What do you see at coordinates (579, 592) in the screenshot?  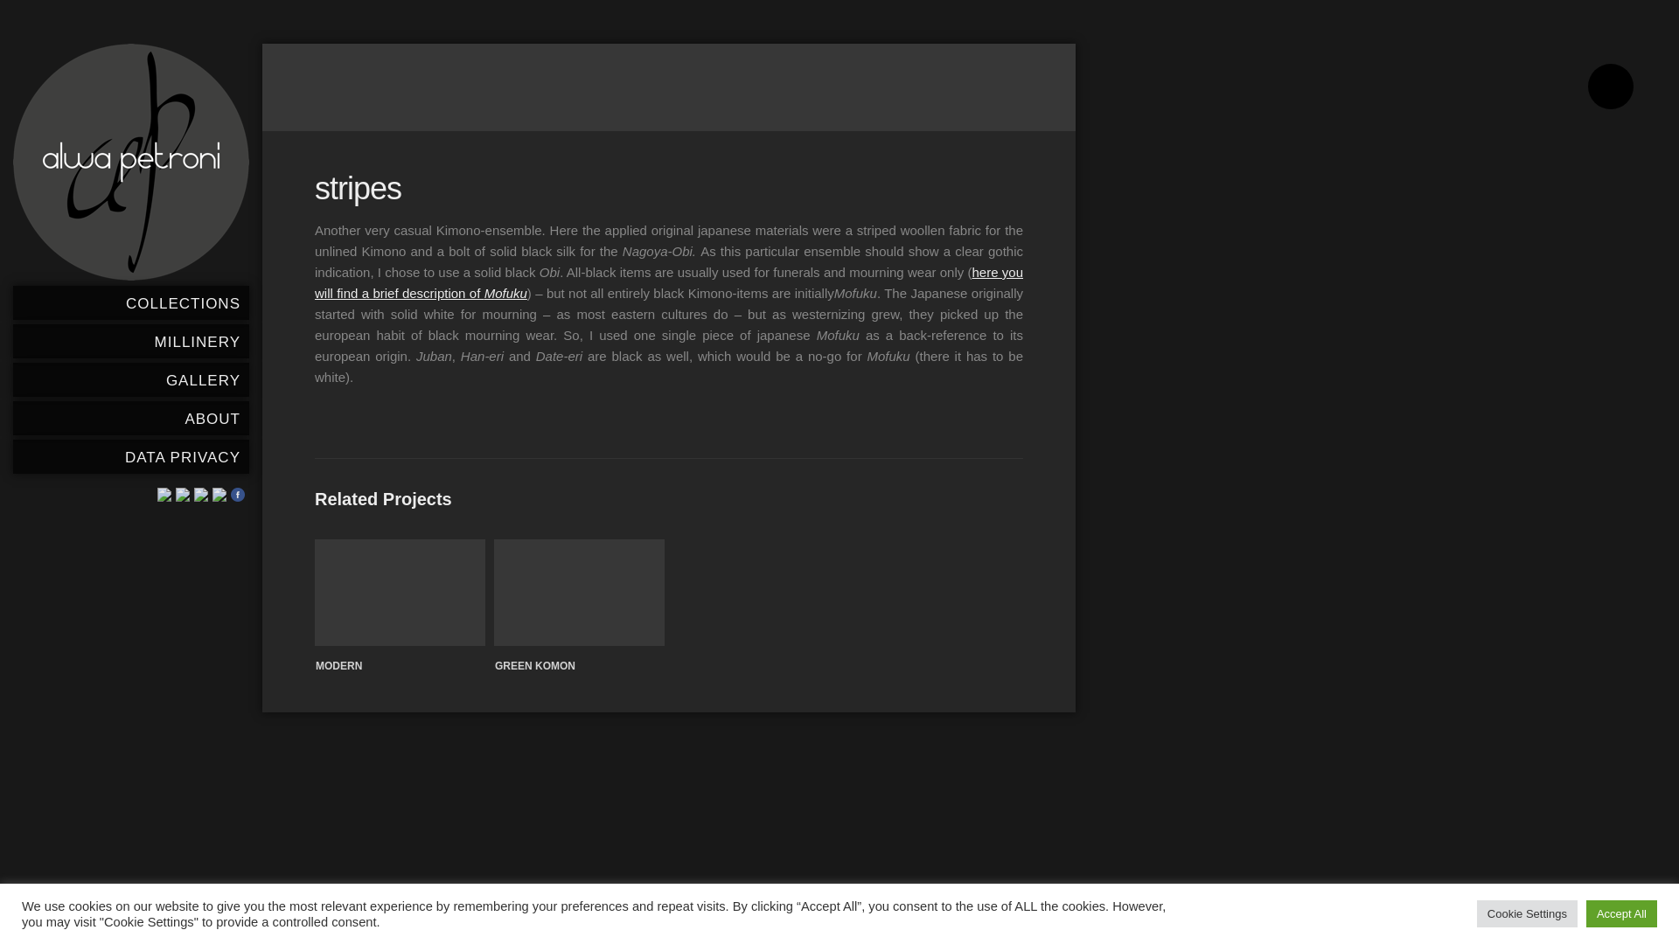 I see `Green Komon` at bounding box center [579, 592].